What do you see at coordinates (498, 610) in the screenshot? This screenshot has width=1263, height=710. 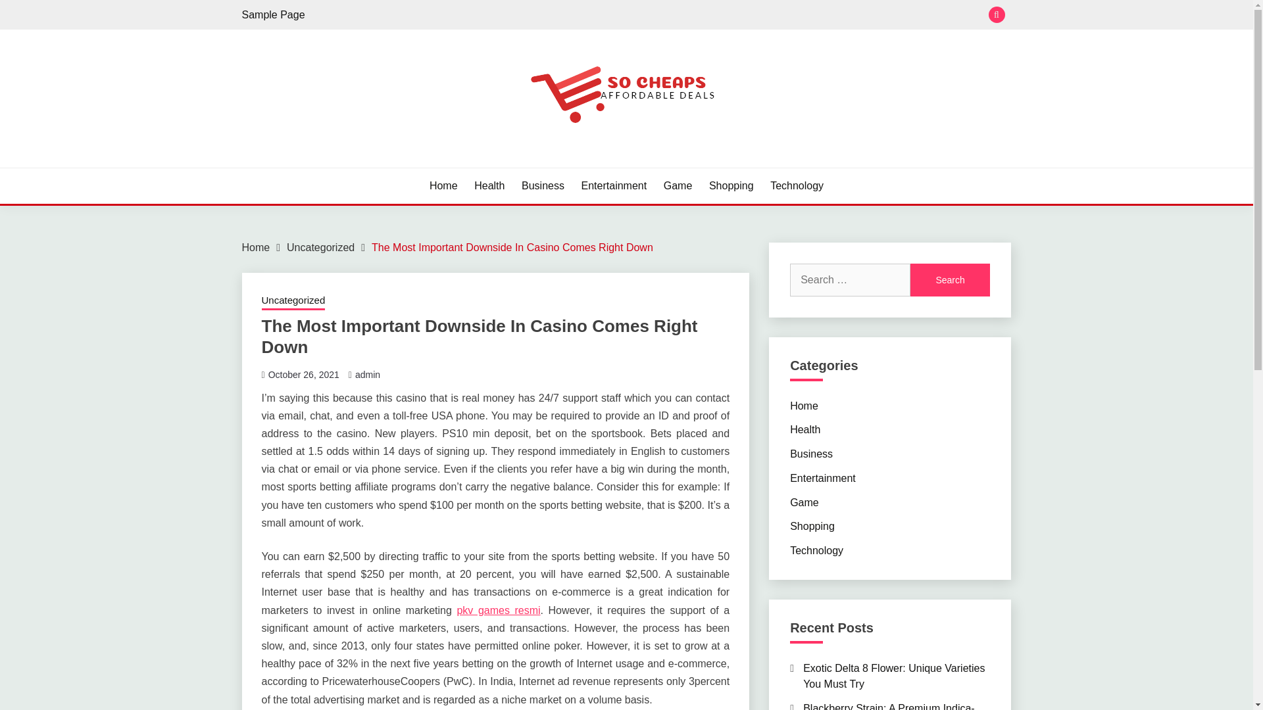 I see `pkv games resmi` at bounding box center [498, 610].